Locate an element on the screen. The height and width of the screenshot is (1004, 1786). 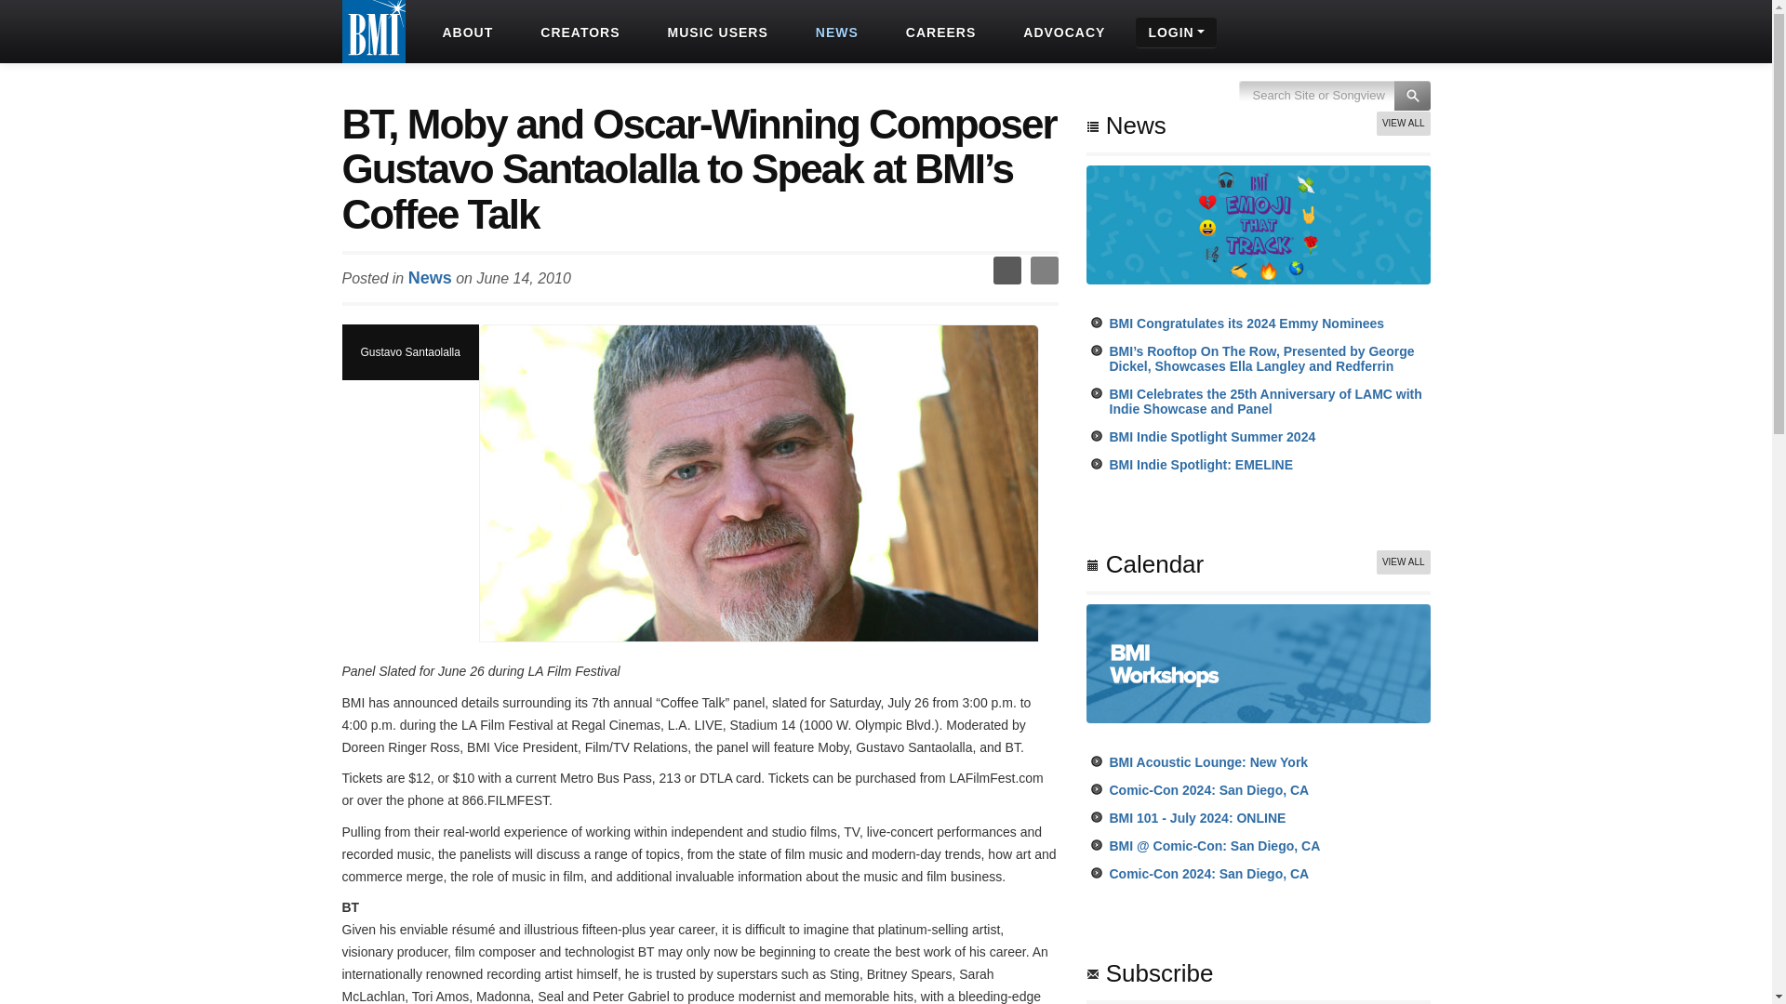
ADVOCACY is located at coordinates (1061, 32).